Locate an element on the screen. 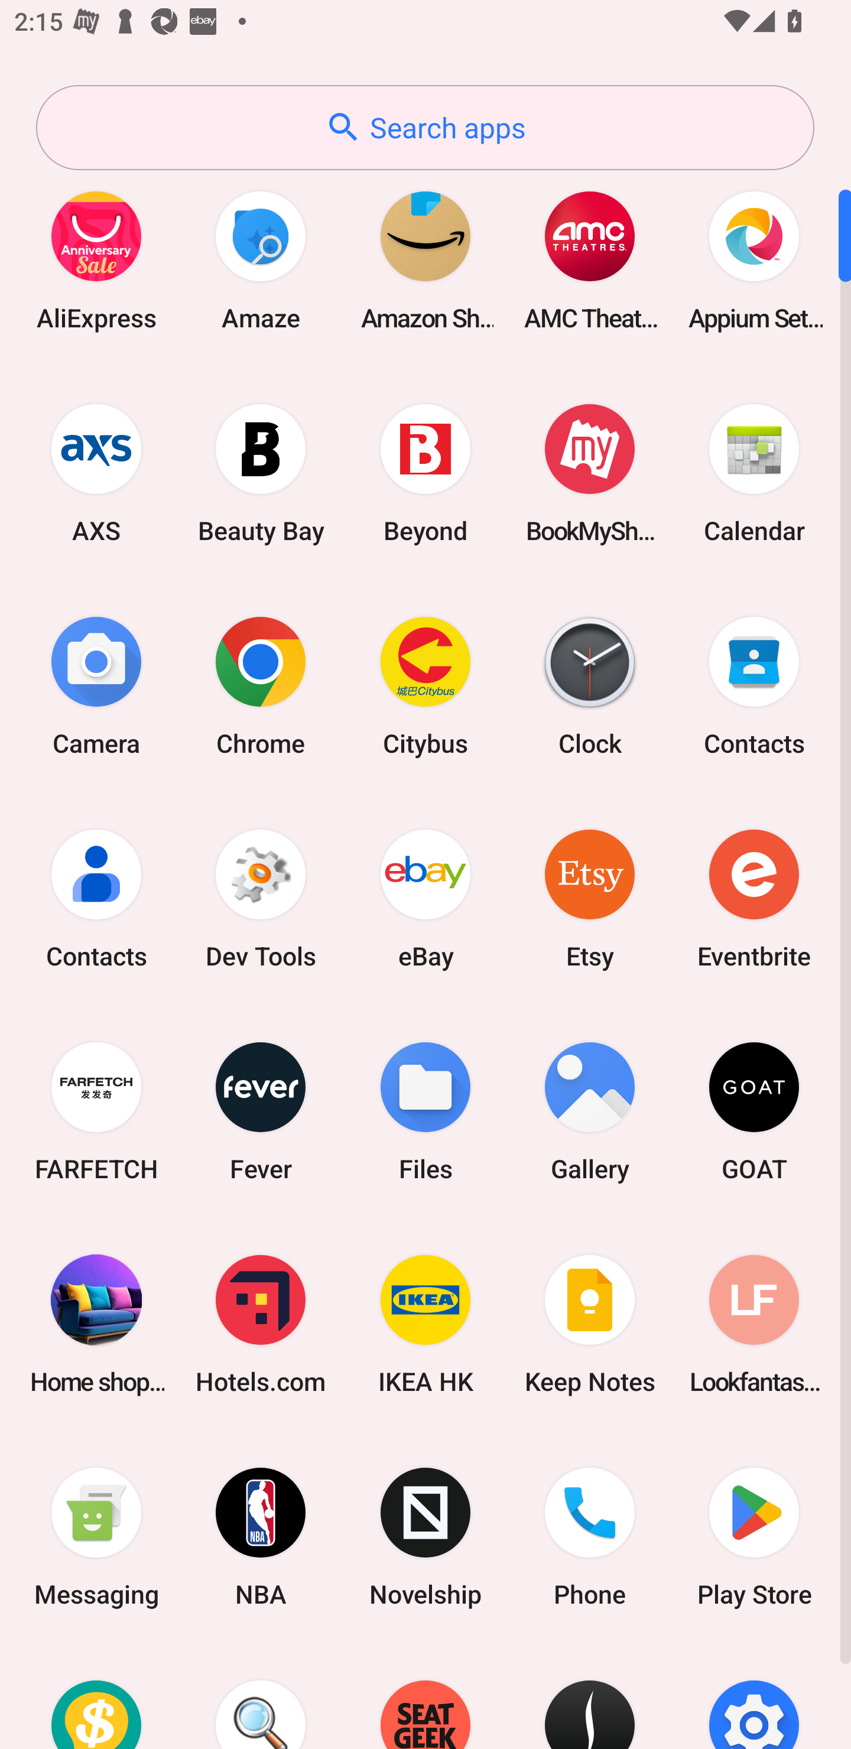 The image size is (851, 1749). Etsy is located at coordinates (590, 898).